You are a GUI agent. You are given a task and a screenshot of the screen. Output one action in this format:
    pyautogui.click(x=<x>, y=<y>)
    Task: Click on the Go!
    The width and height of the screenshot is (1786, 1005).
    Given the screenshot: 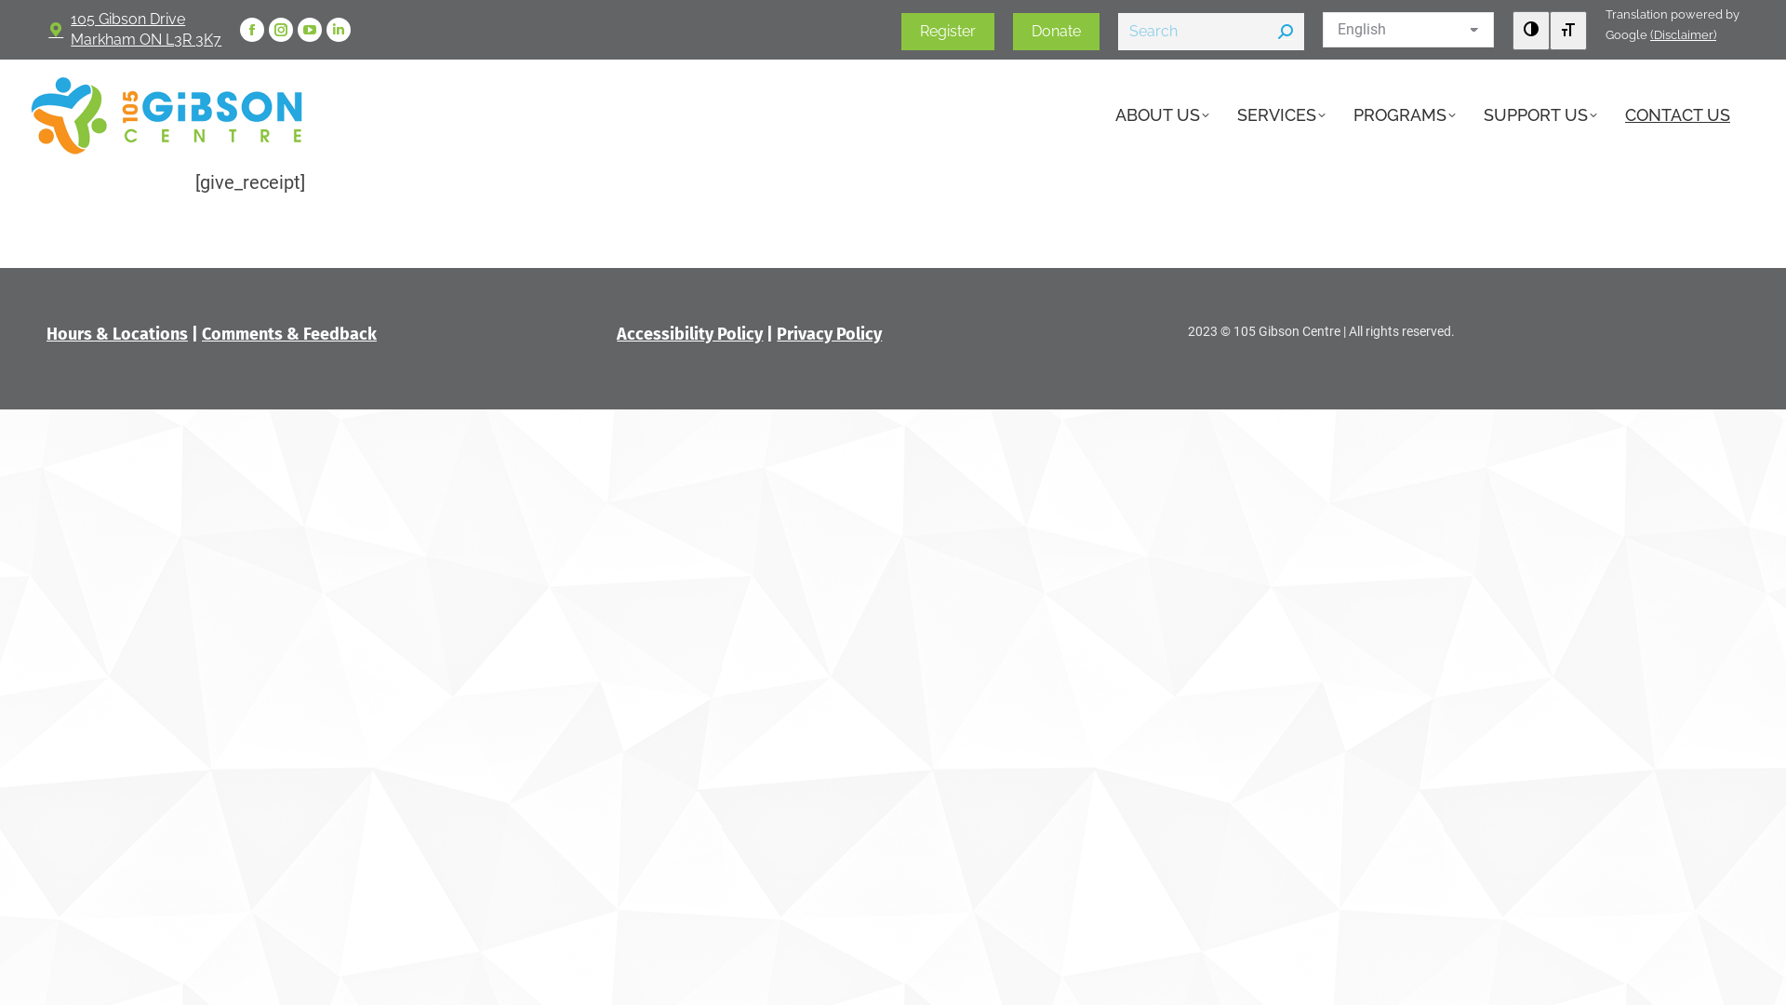 What is the action you would take?
    pyautogui.click(x=30, y=20)
    